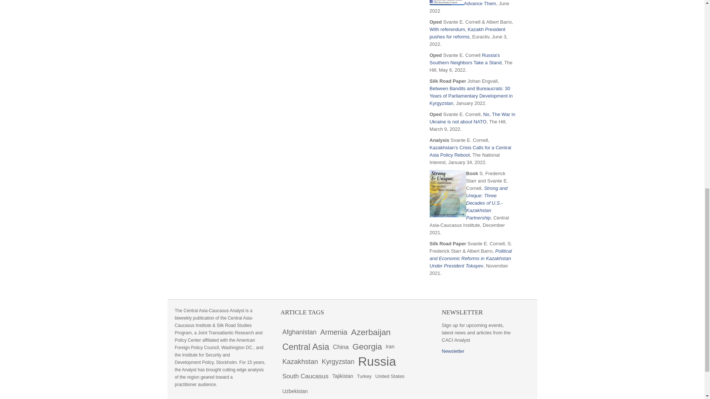 This screenshot has width=710, height=399. What do you see at coordinates (305, 376) in the screenshot?
I see `109 items tagged with South Caucasus` at bounding box center [305, 376].